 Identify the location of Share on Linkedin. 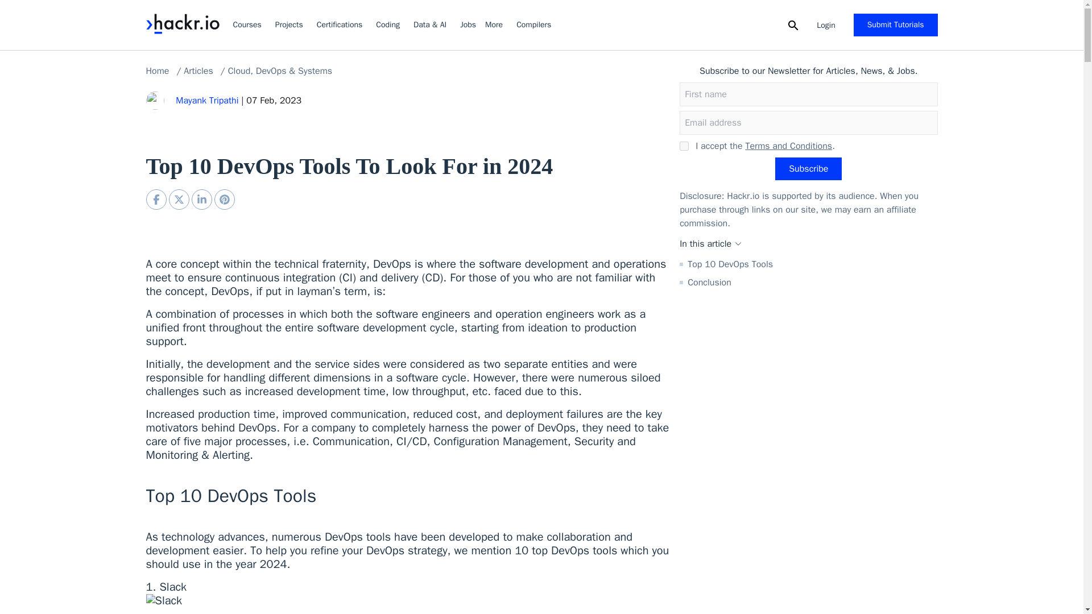
(201, 199).